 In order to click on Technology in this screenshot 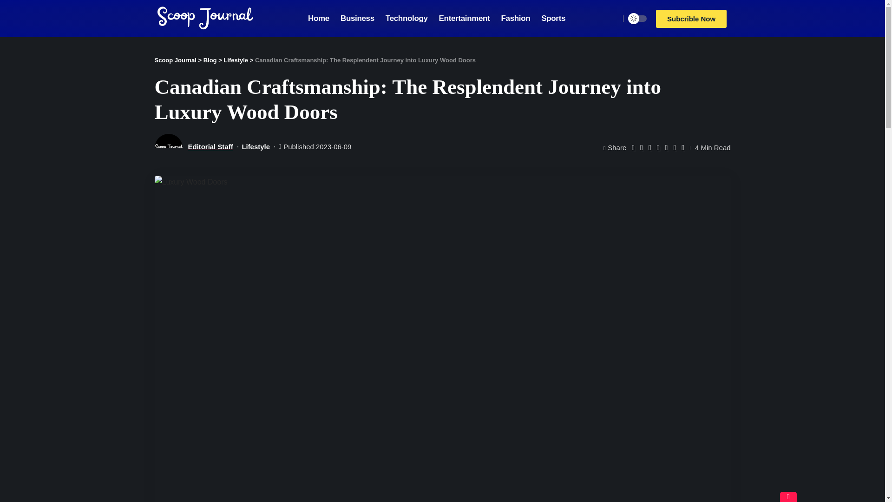, I will do `click(407, 19)`.